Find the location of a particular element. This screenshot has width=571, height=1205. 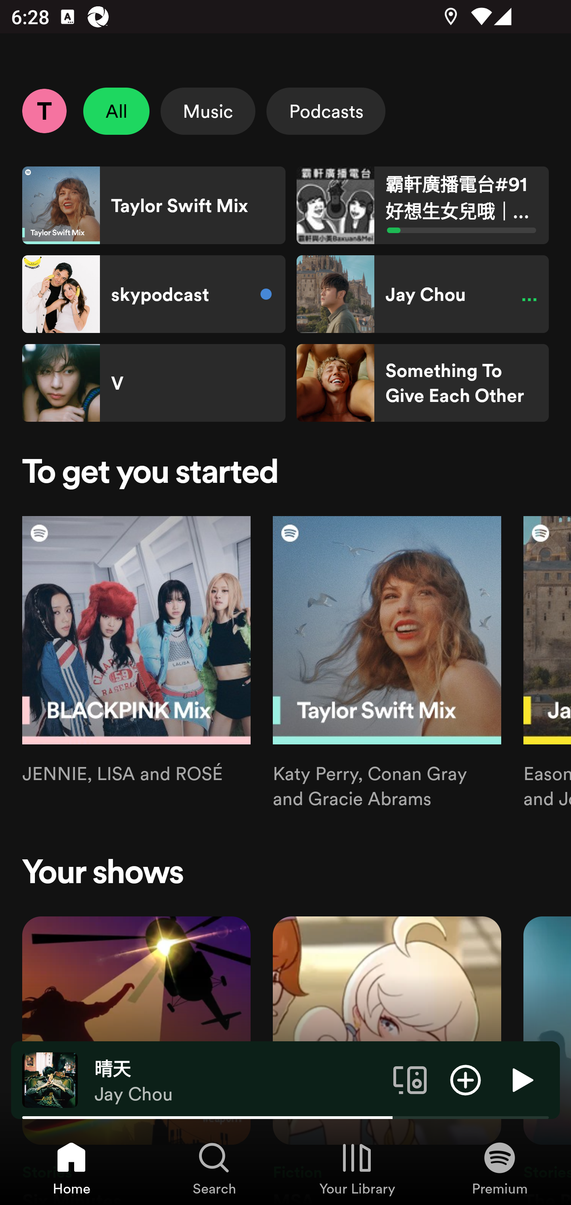

Music Select Music is located at coordinates (208, 111).